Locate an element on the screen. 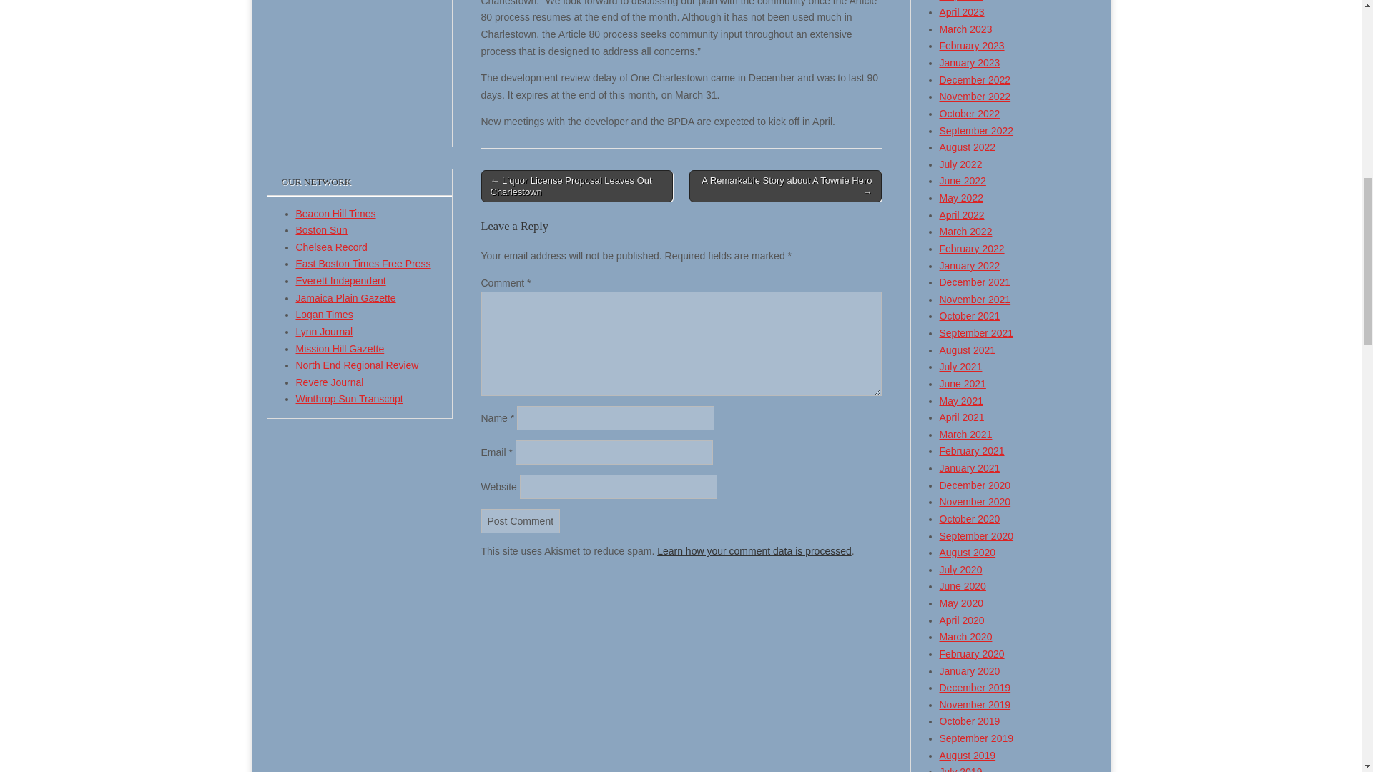 The width and height of the screenshot is (1373, 772). Mission Hill Gazette is located at coordinates (340, 348).